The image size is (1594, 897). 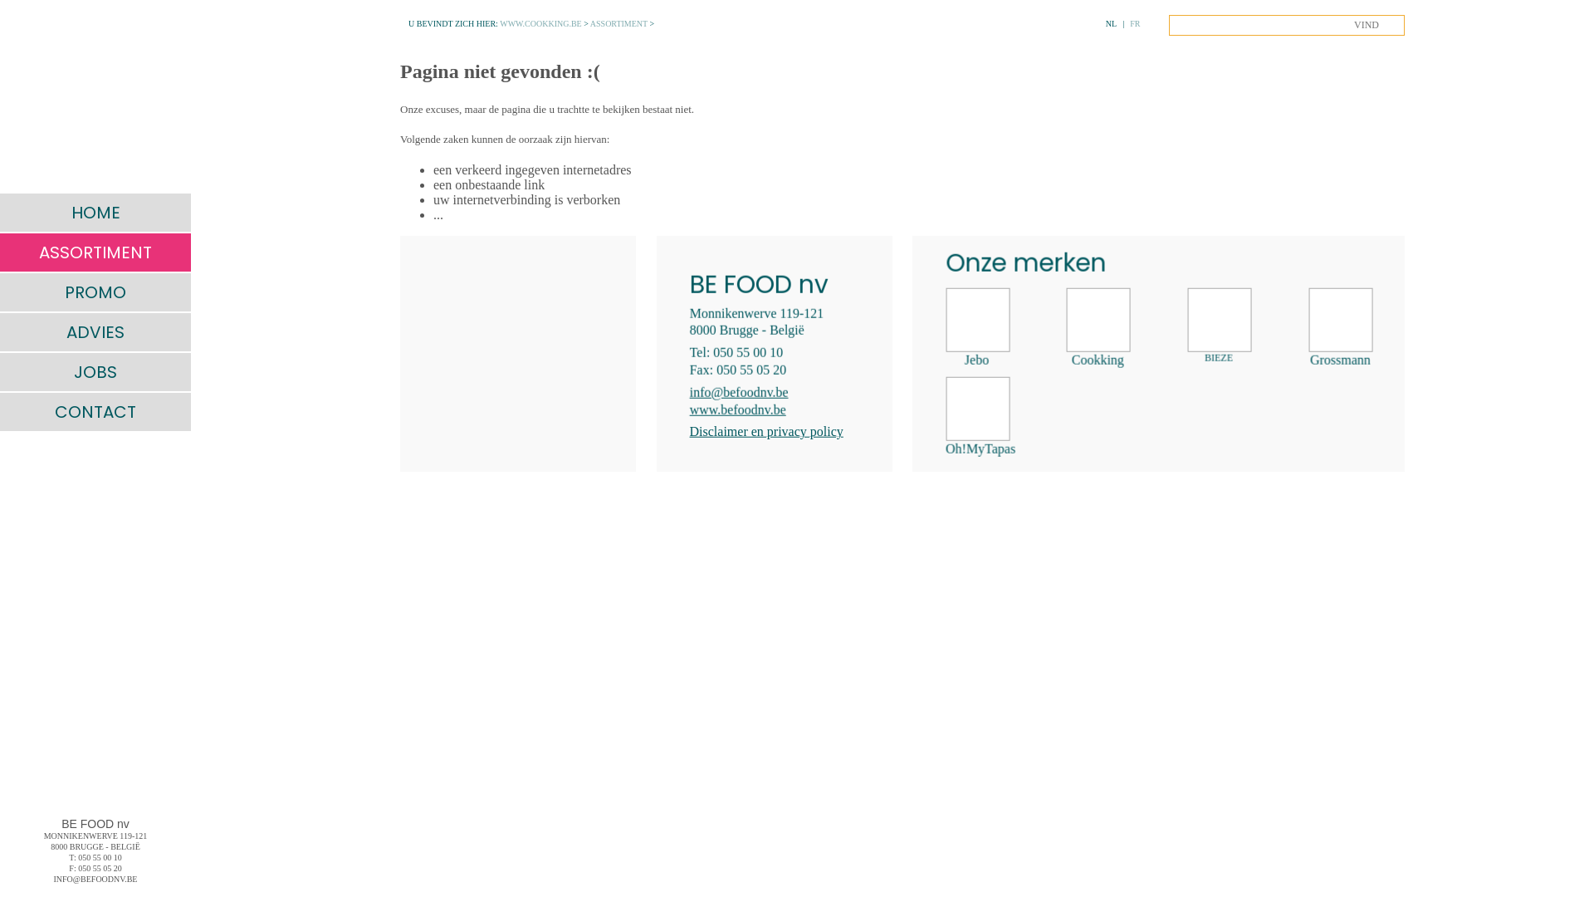 I want to click on  , so click(x=95, y=96).